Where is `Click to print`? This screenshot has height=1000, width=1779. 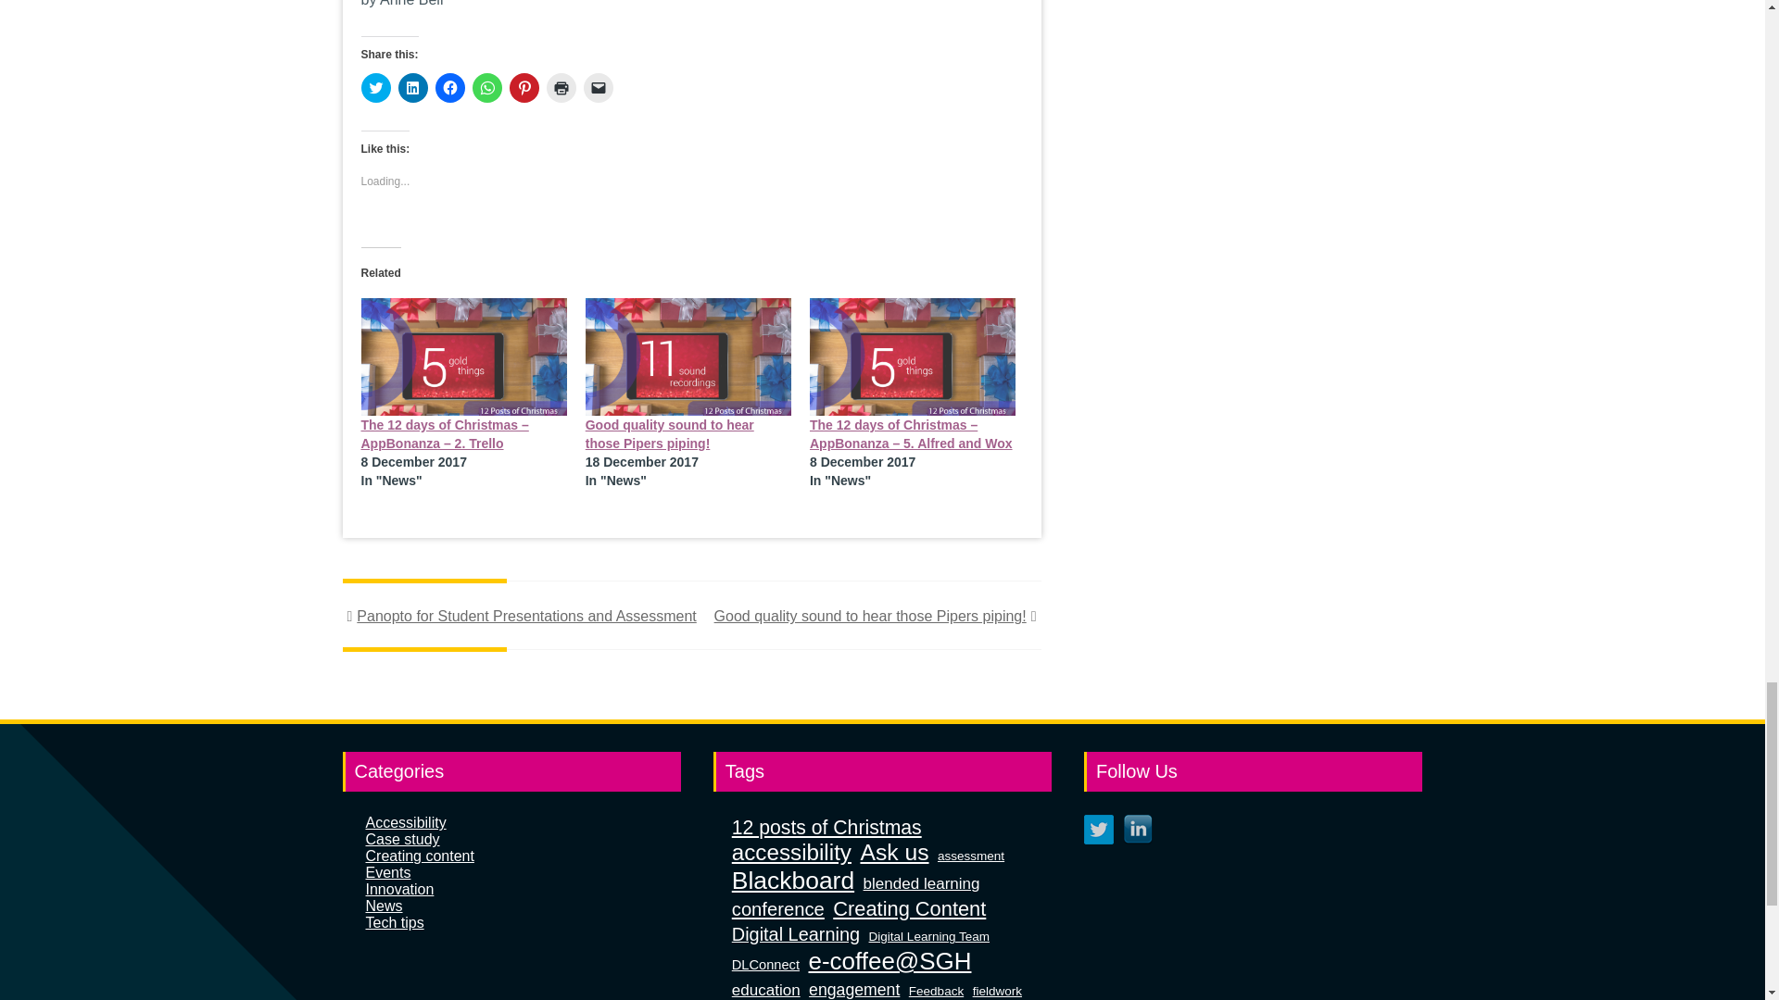
Click to print is located at coordinates (561, 87).